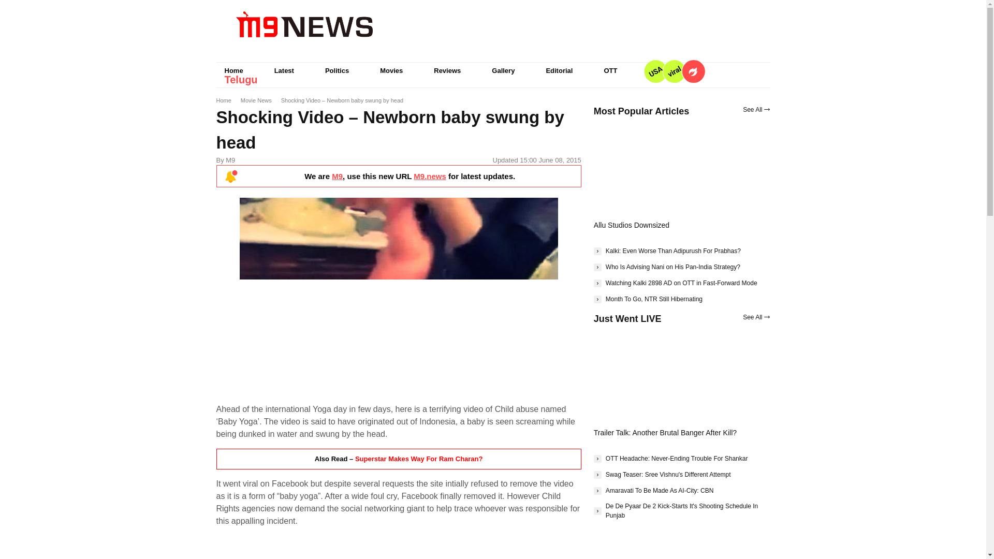 This screenshot has width=994, height=559. What do you see at coordinates (631, 225) in the screenshot?
I see `Allu Studios Downsized` at bounding box center [631, 225].